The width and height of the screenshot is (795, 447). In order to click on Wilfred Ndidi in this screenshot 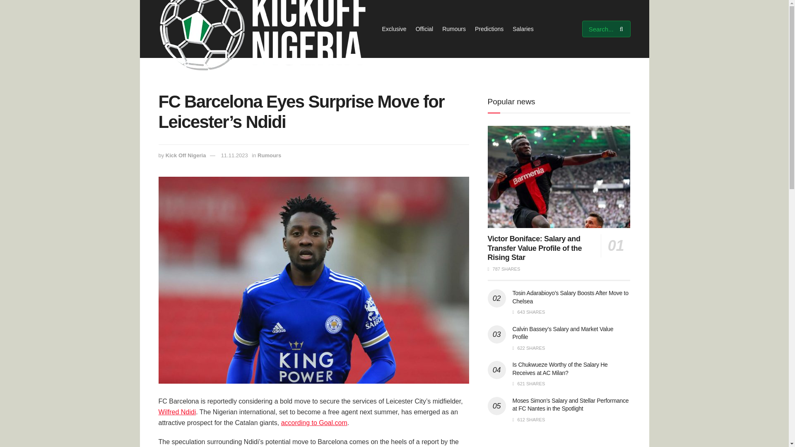, I will do `click(177, 412)`.